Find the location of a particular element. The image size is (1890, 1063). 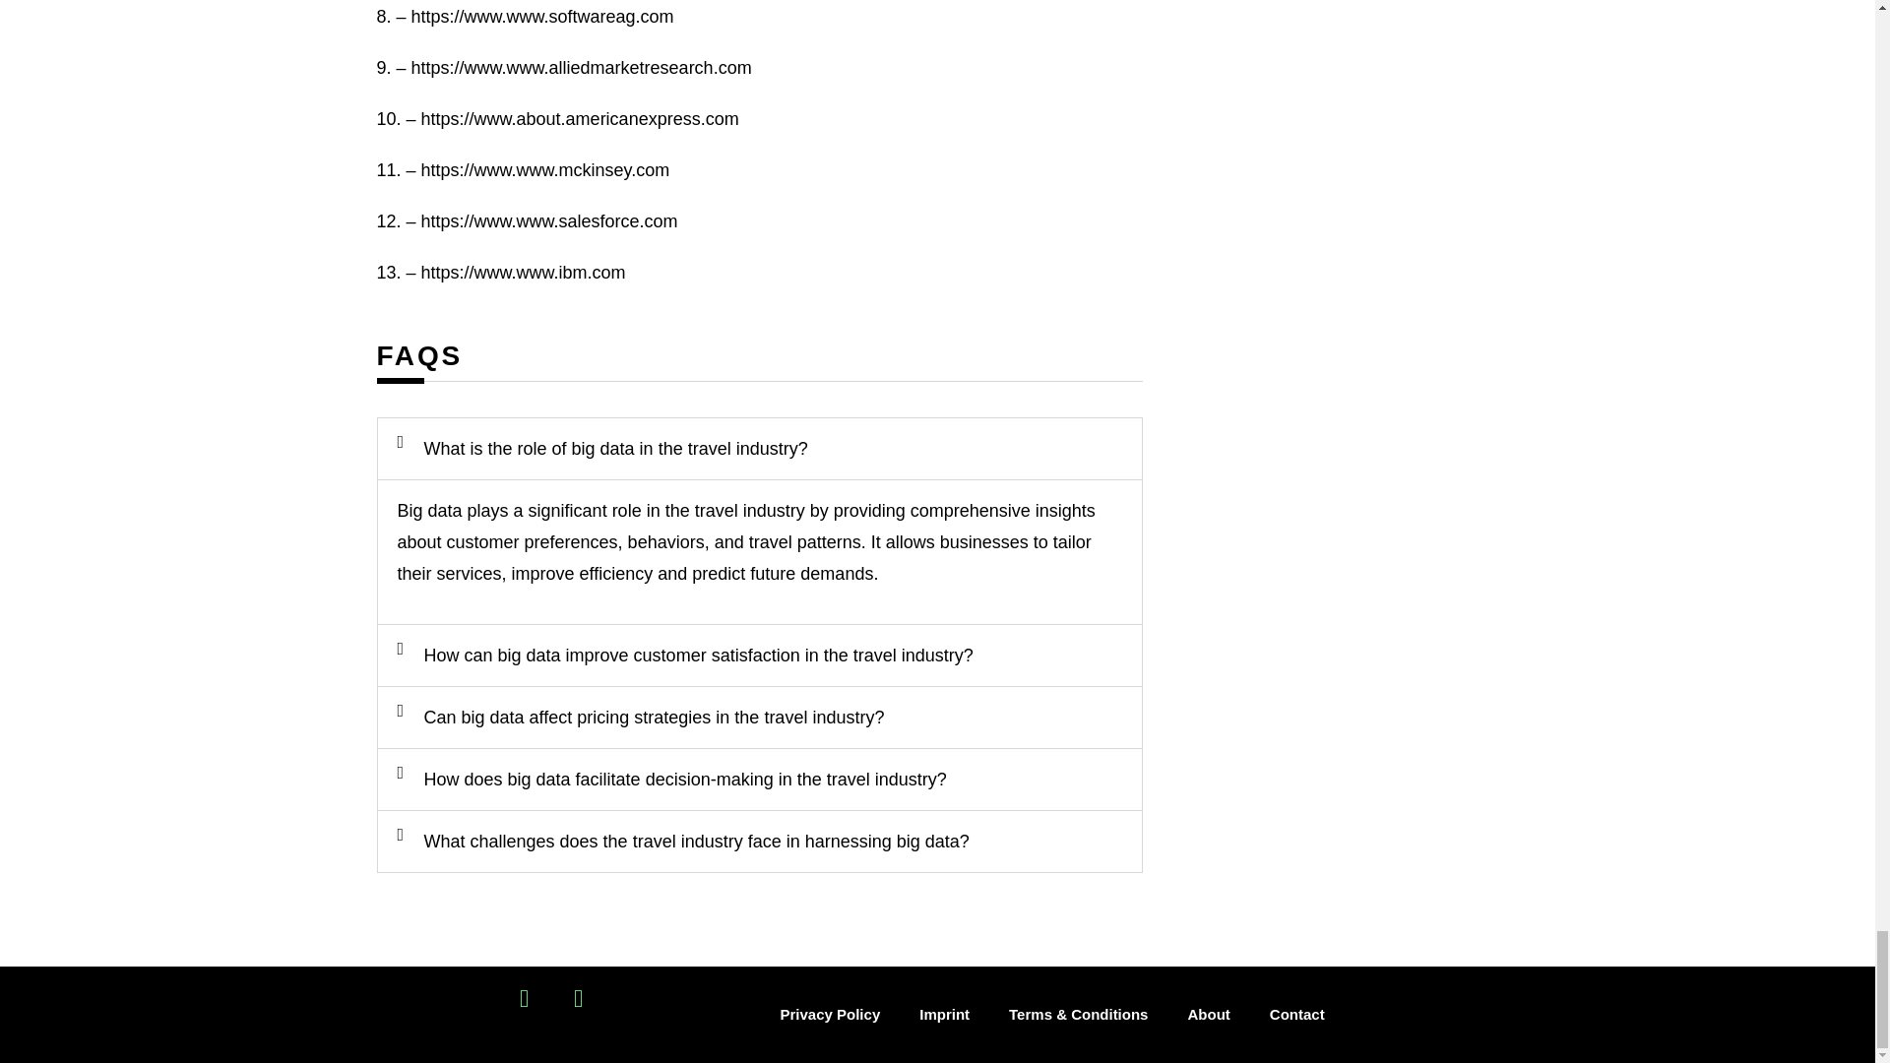

Imprint is located at coordinates (943, 1014).